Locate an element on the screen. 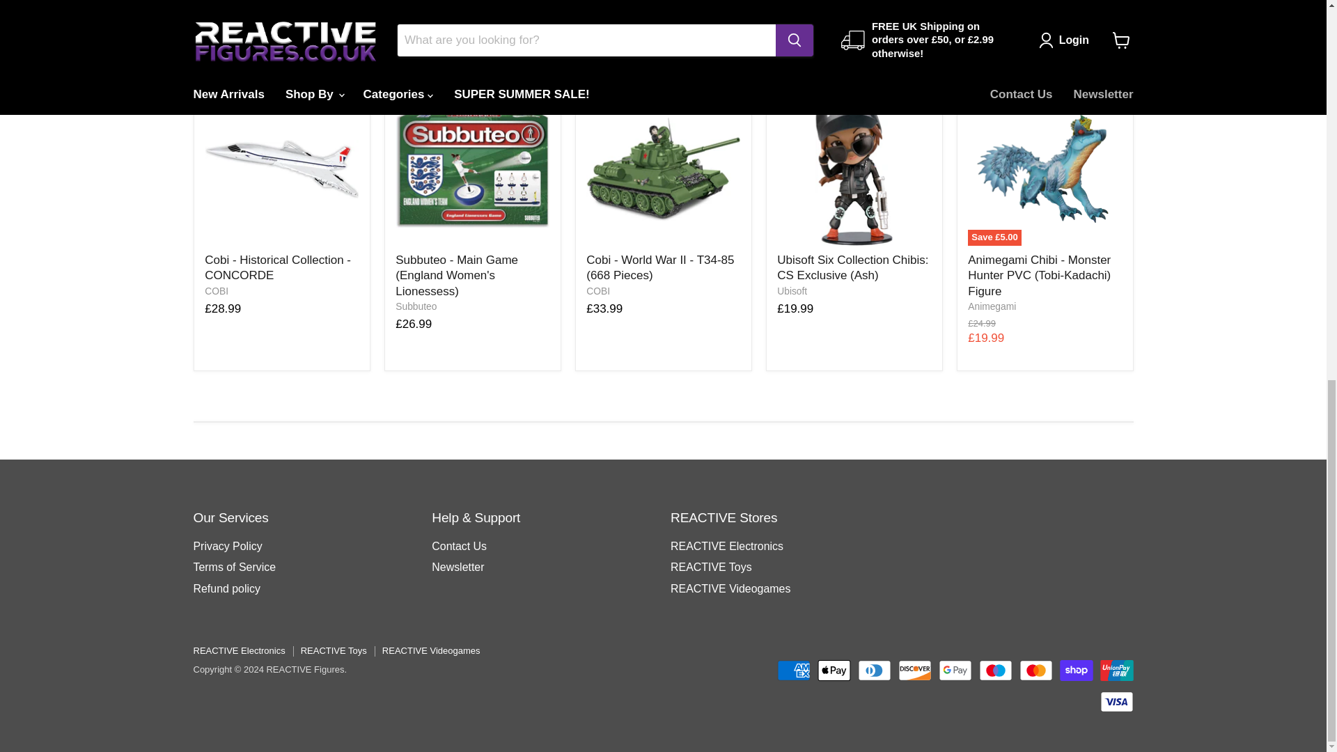  Google Pay is located at coordinates (955, 671).